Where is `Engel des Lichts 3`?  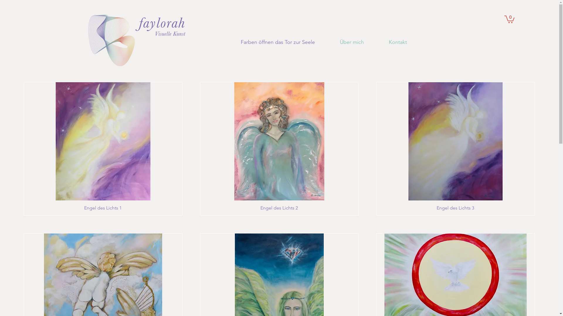
Engel des Lichts 3 is located at coordinates (456, 208).